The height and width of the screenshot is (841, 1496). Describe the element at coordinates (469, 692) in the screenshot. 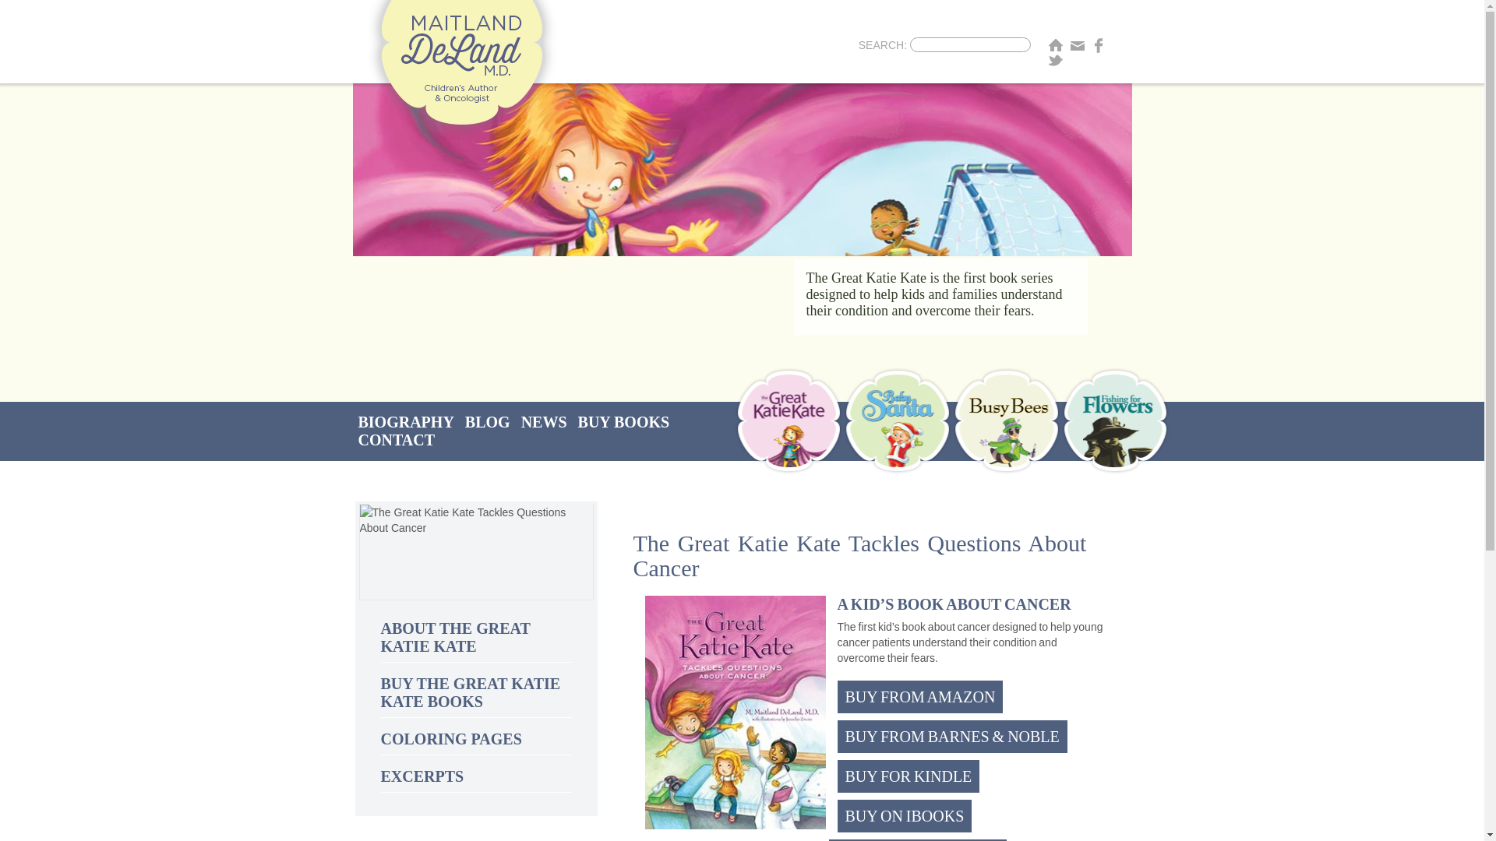

I see `BUY THE GREAT KATIE KATE BOOKS` at that location.